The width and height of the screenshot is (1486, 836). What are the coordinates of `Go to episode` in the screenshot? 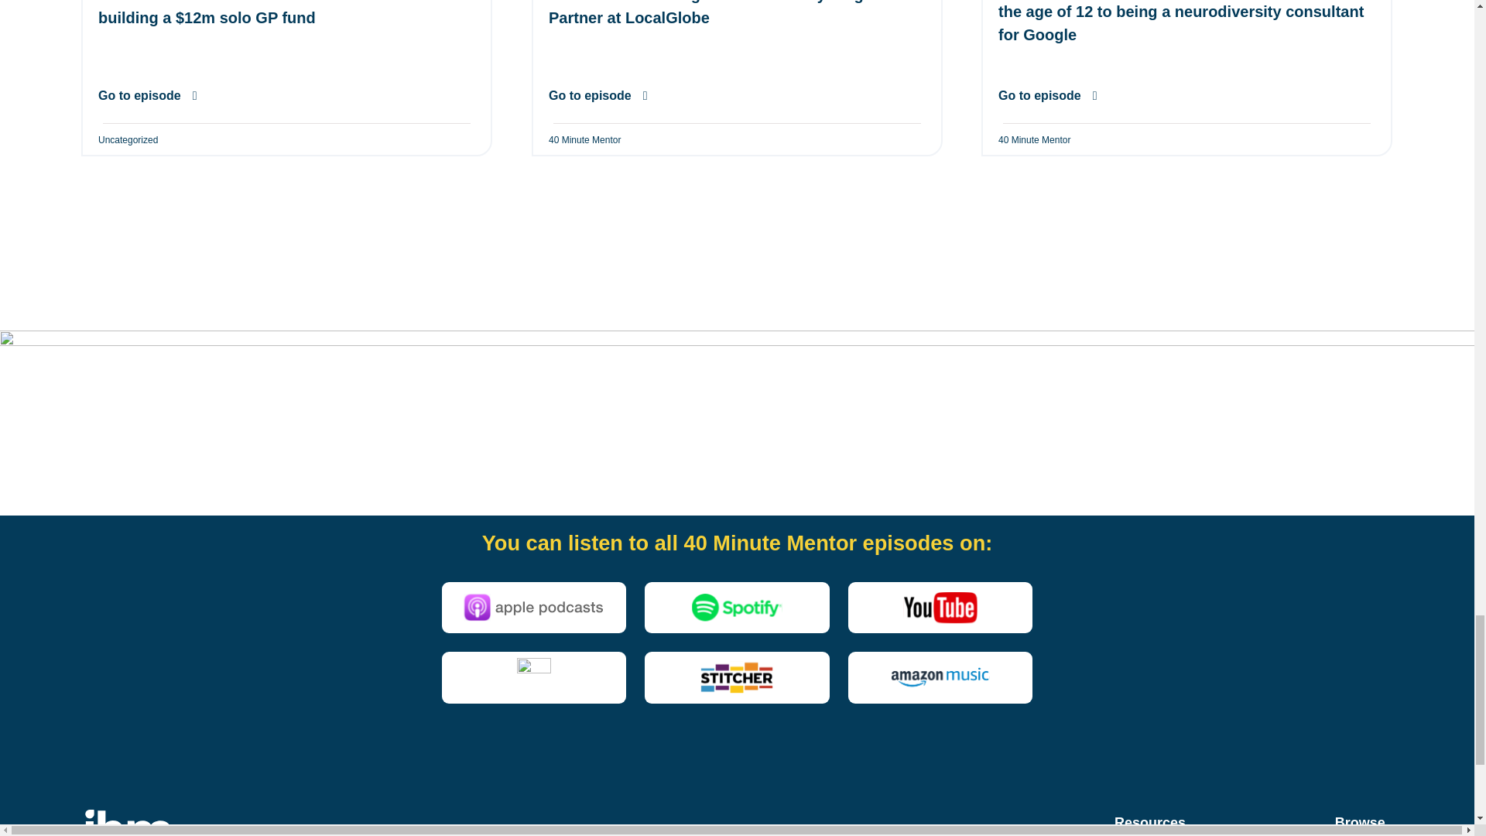 It's located at (147, 95).